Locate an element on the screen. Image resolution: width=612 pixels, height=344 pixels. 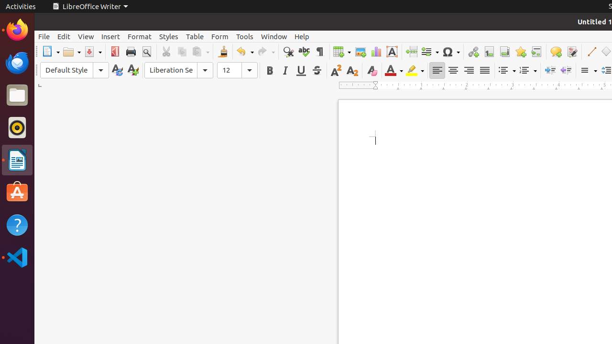
Text Box is located at coordinates (392, 52).